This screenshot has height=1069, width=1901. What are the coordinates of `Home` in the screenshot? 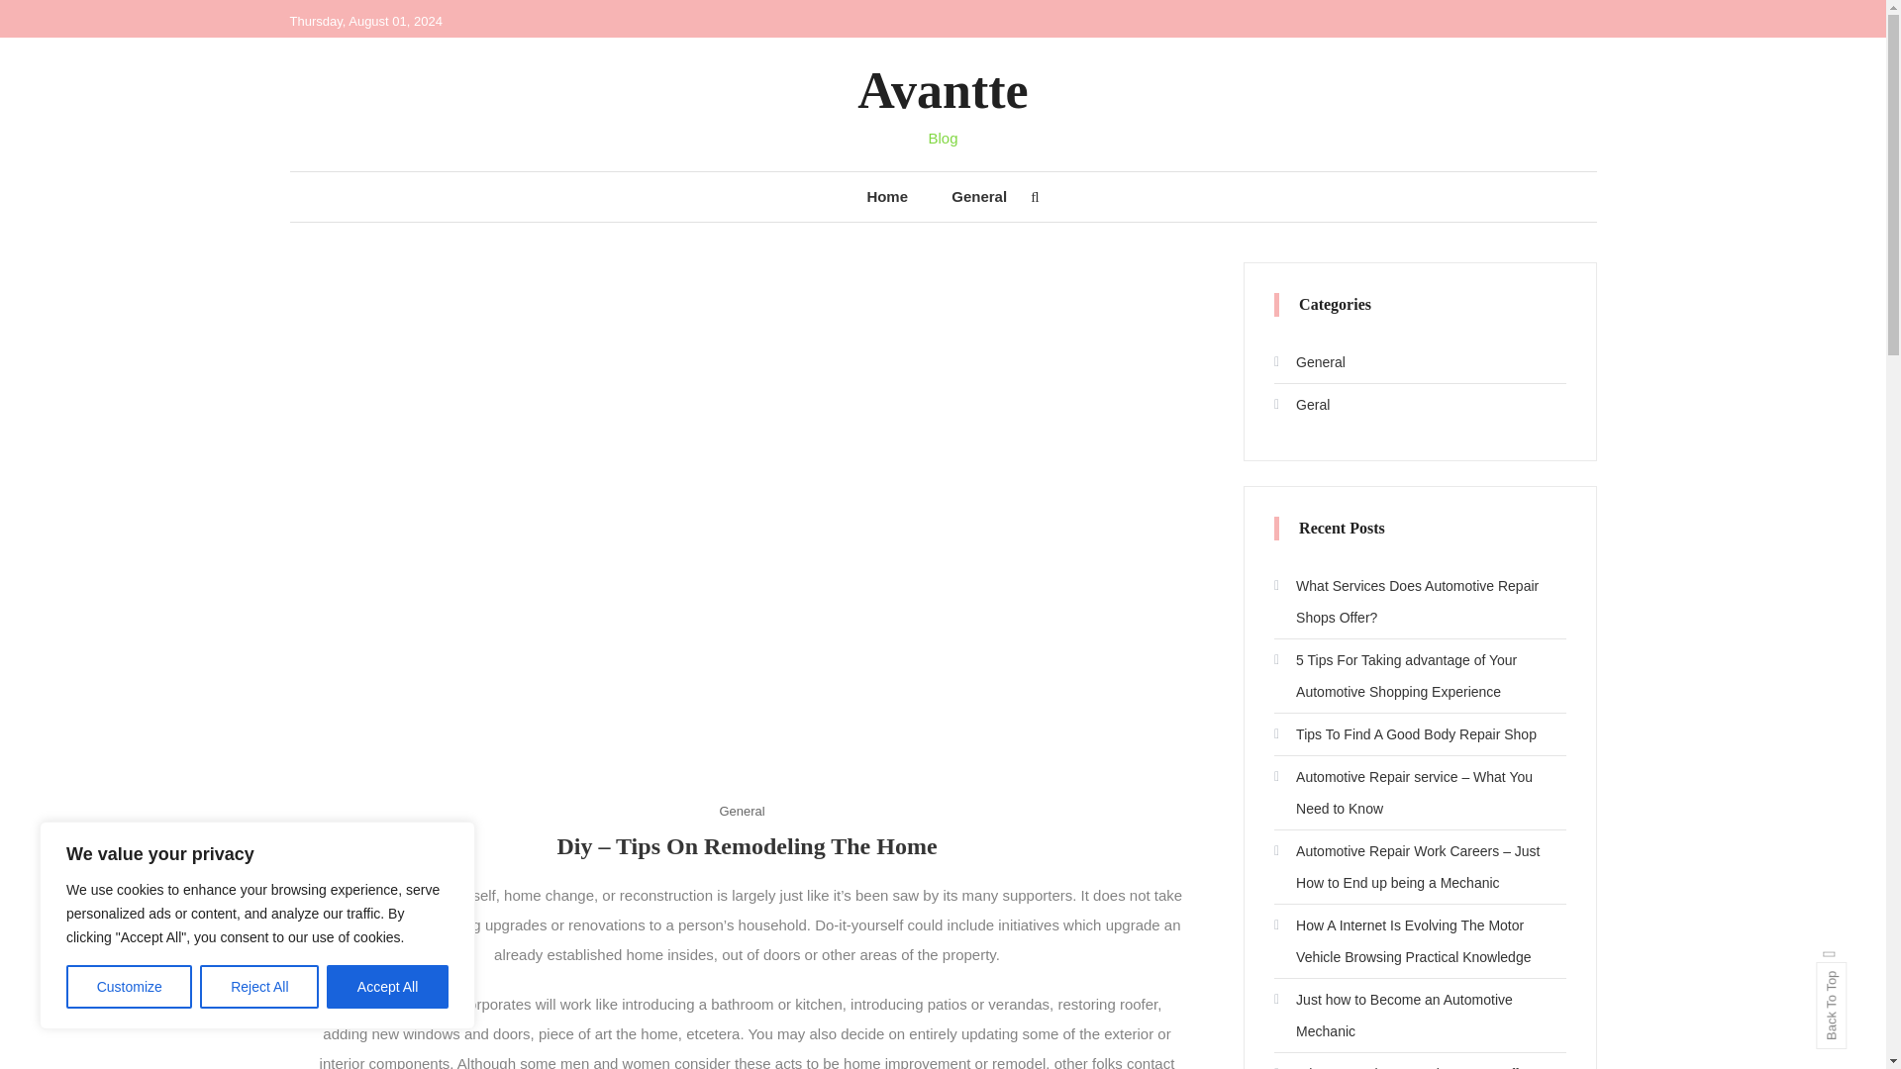 It's located at (886, 196).